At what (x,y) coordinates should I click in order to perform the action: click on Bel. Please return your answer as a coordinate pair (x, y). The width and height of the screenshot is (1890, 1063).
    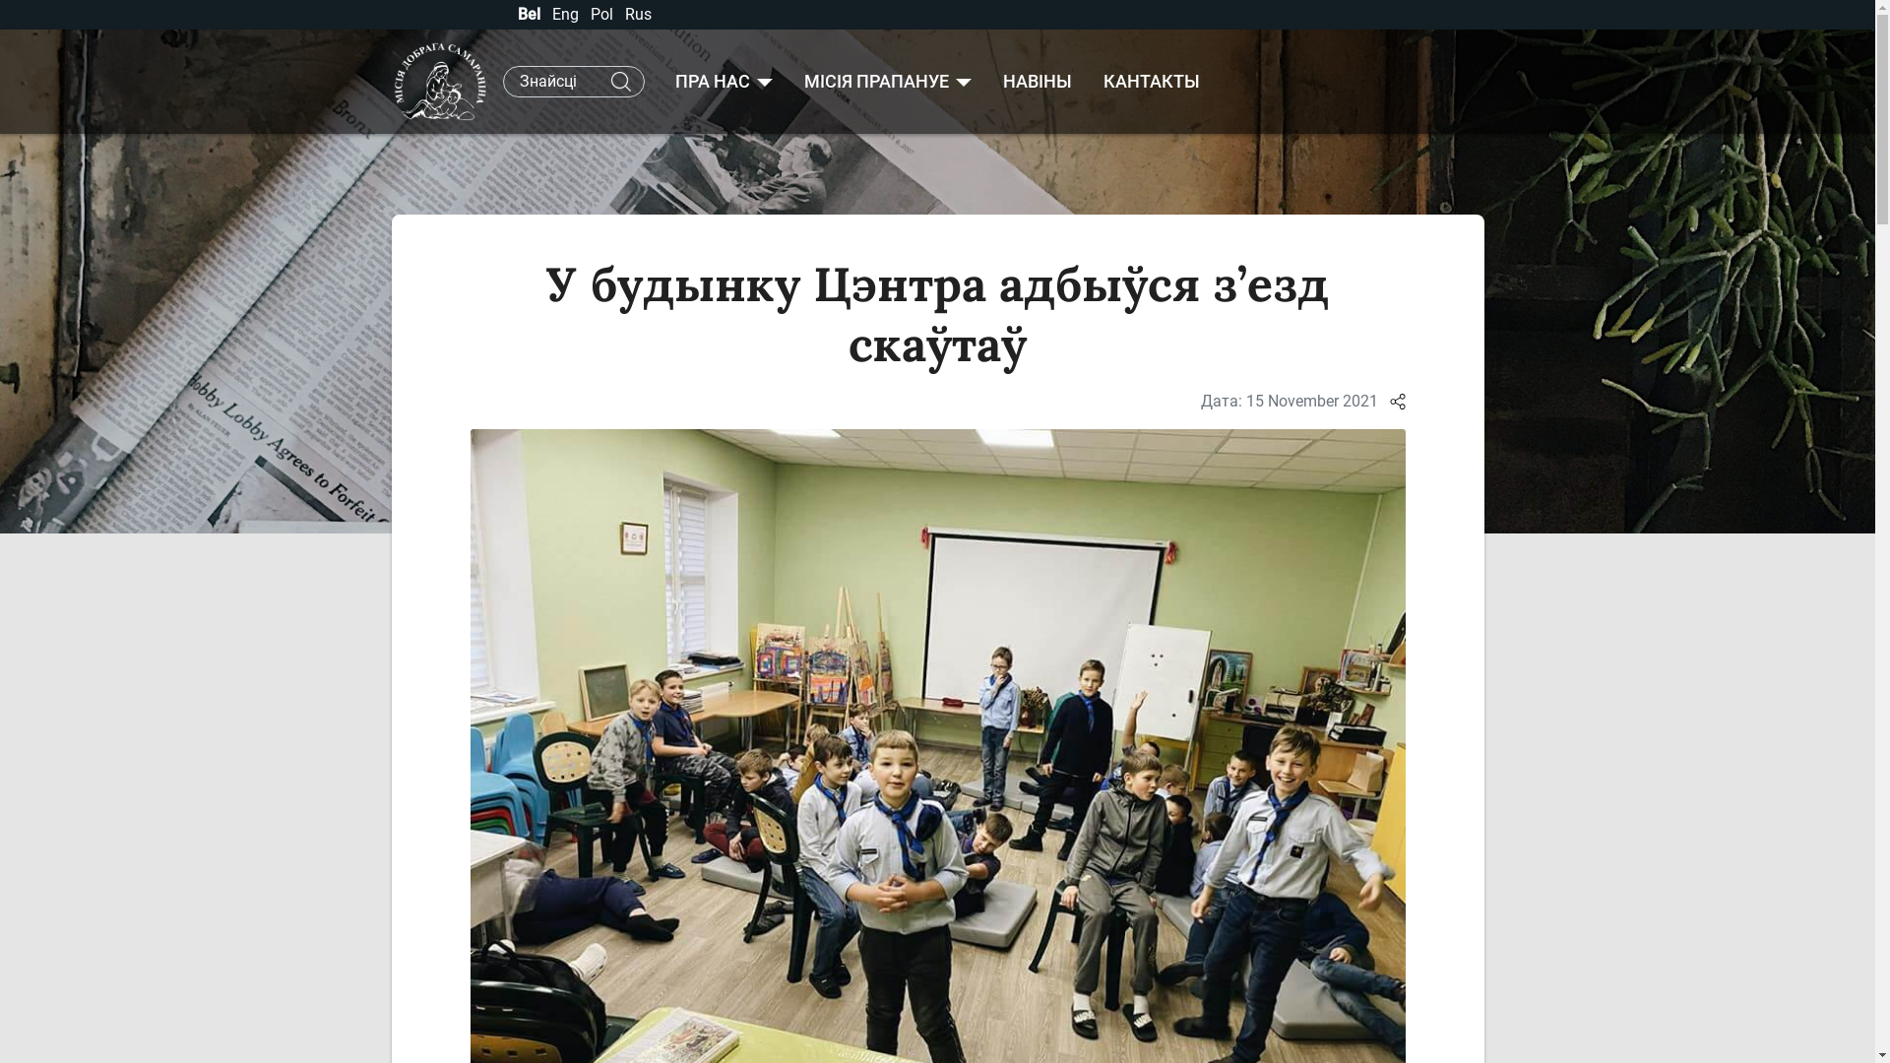
    Looking at the image, I should click on (532, 14).